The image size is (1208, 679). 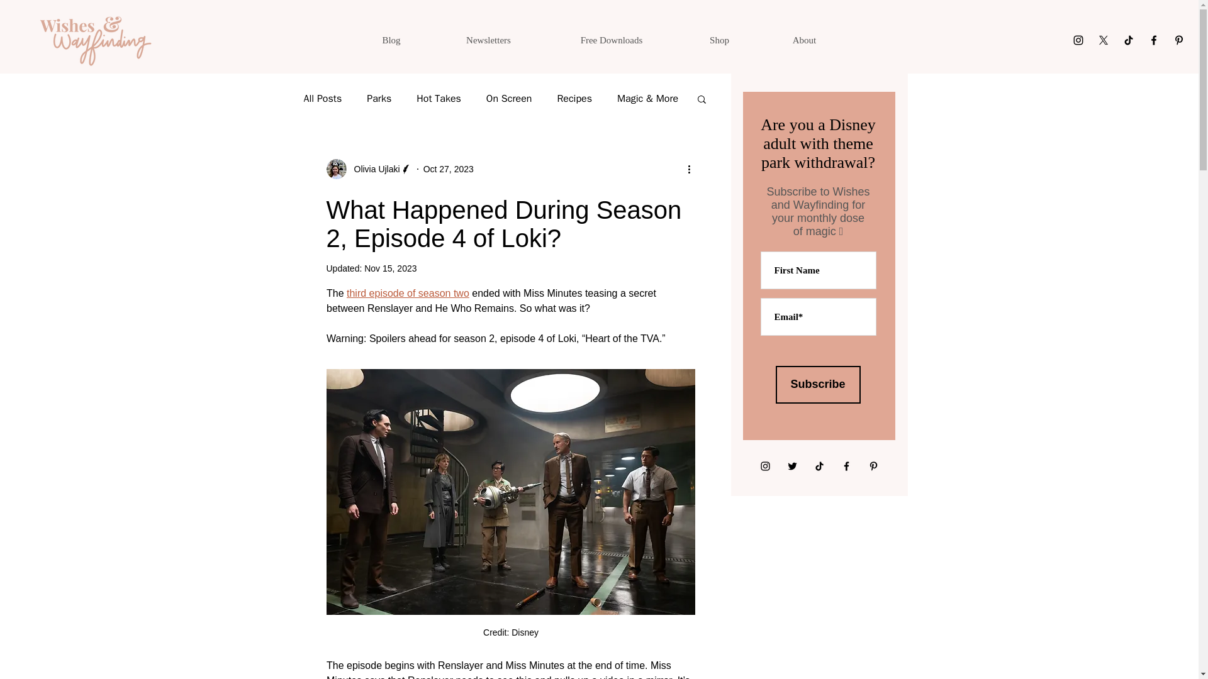 What do you see at coordinates (379, 98) in the screenshot?
I see `Parks` at bounding box center [379, 98].